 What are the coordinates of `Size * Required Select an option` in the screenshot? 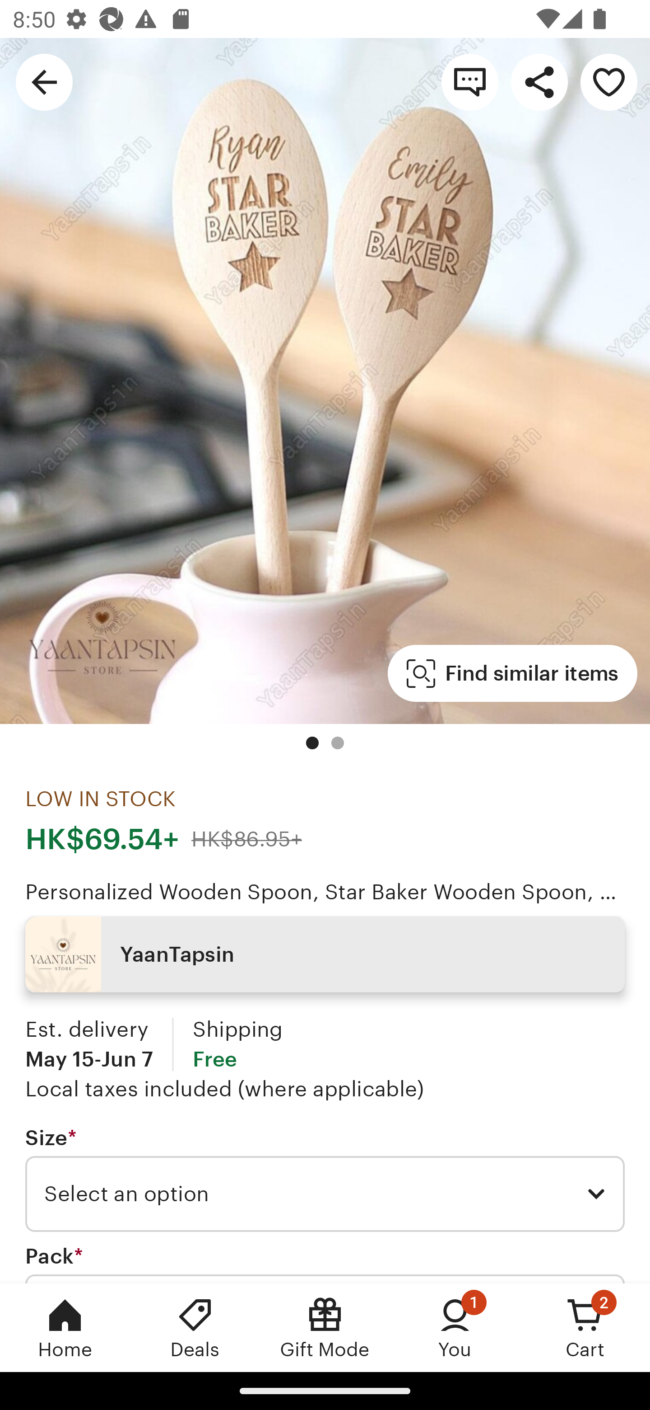 It's located at (325, 1179).